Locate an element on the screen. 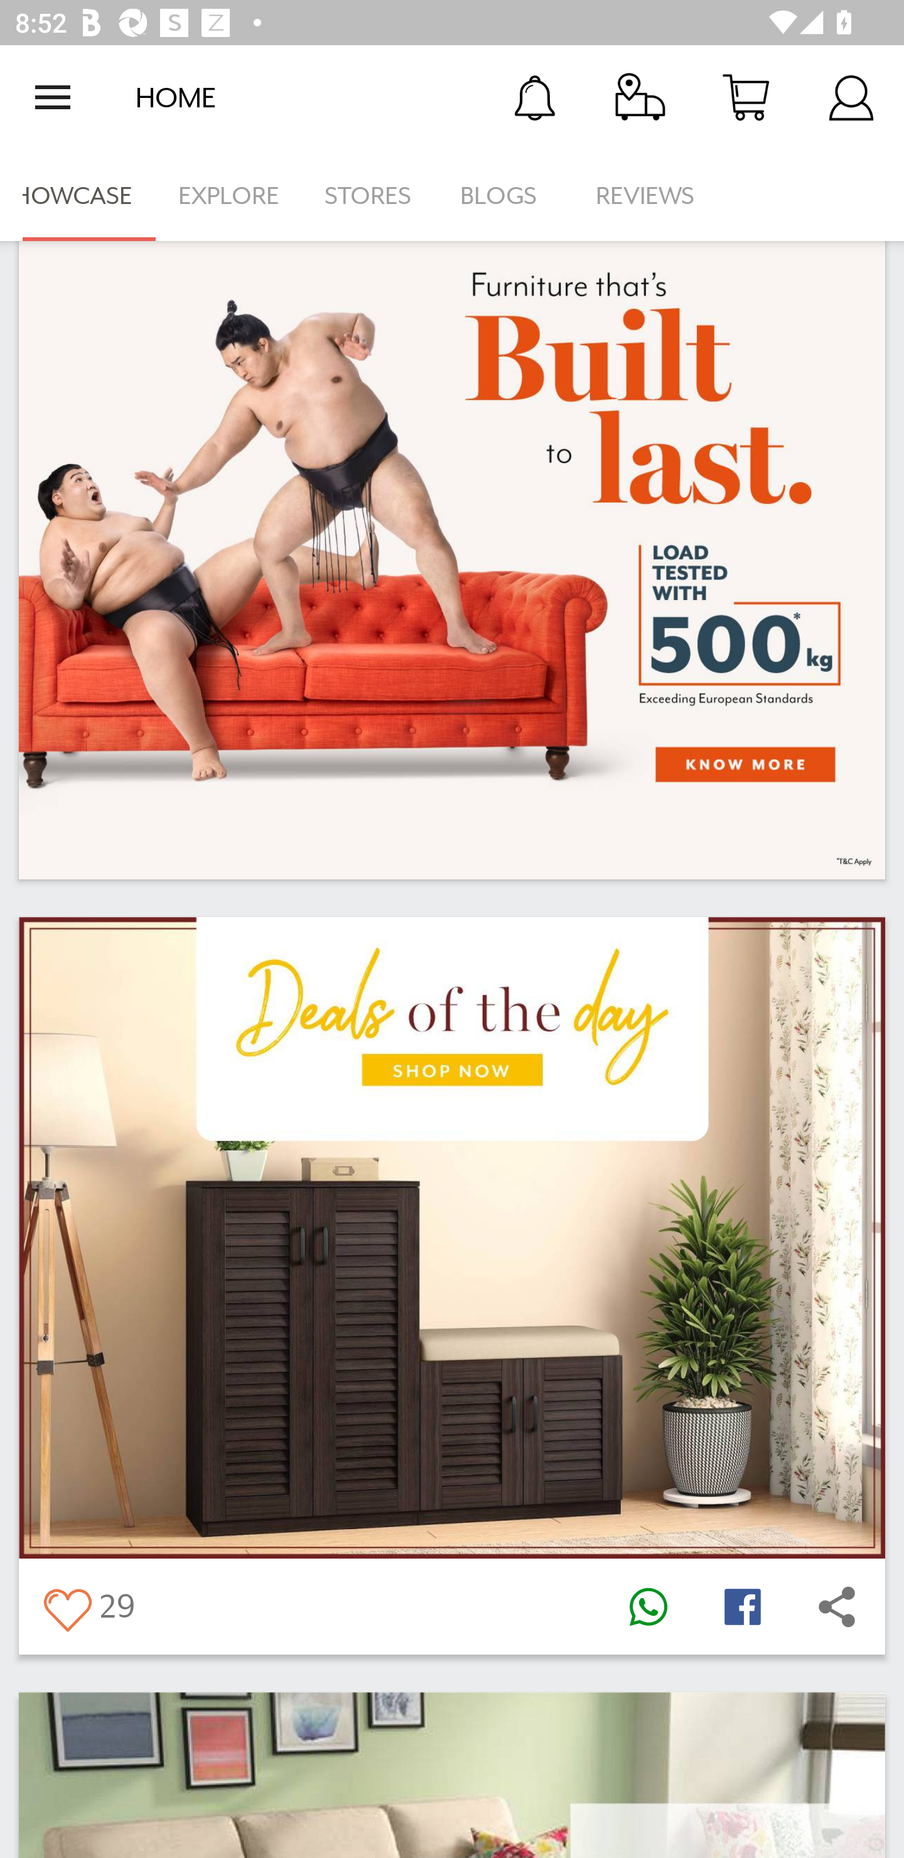 The image size is (904, 1858). Track Order is located at coordinates (640, 97).